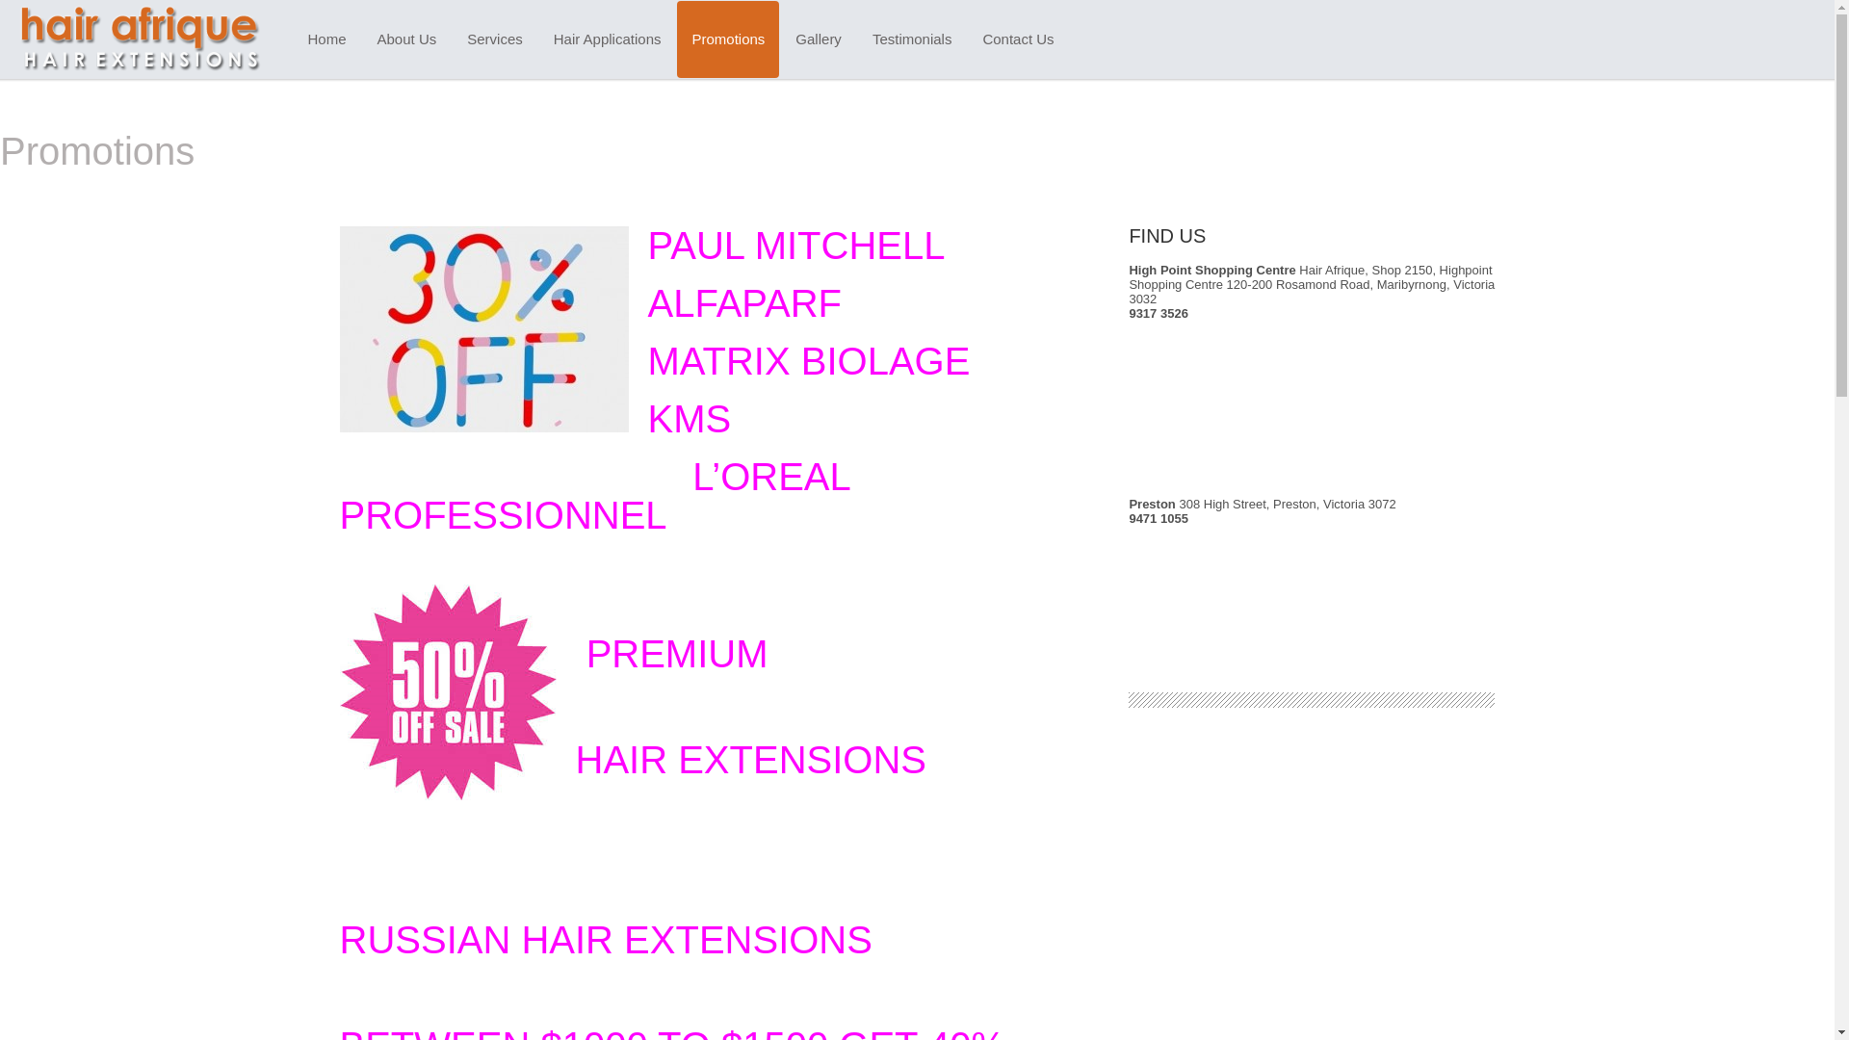 The image size is (1849, 1040). Describe the element at coordinates (1018, 39) in the screenshot. I see `Contact Us` at that location.